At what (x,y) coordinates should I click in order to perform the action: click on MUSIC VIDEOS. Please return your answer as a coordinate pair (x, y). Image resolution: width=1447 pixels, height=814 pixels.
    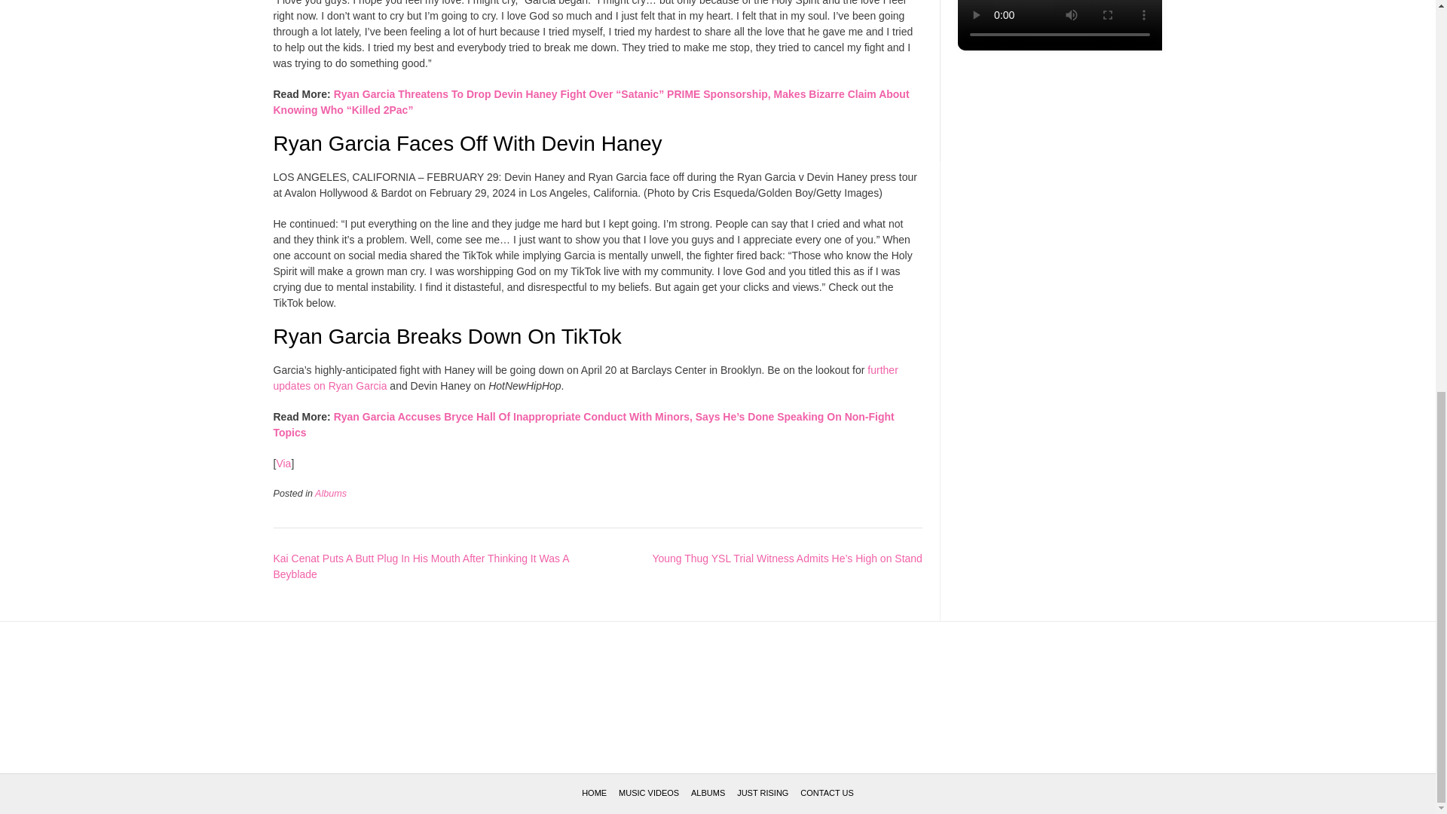
    Looking at the image, I should click on (648, 793).